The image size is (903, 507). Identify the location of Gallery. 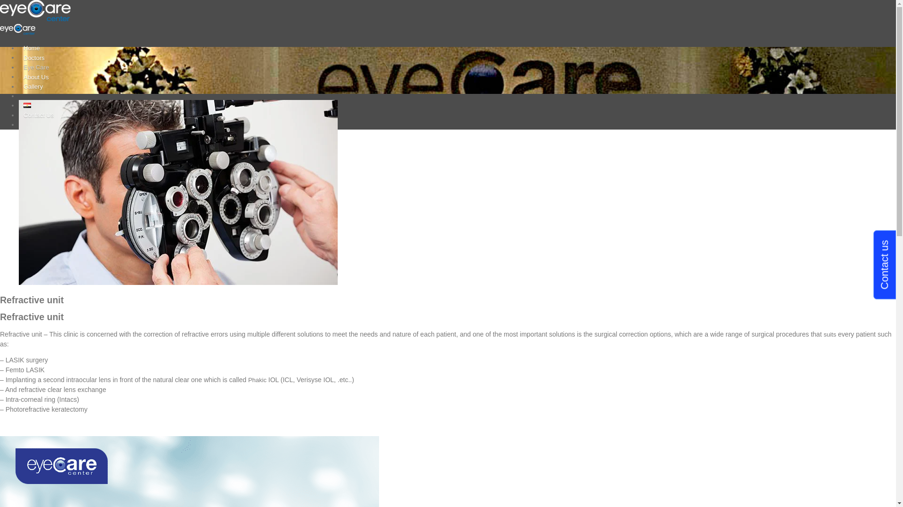
(33, 86).